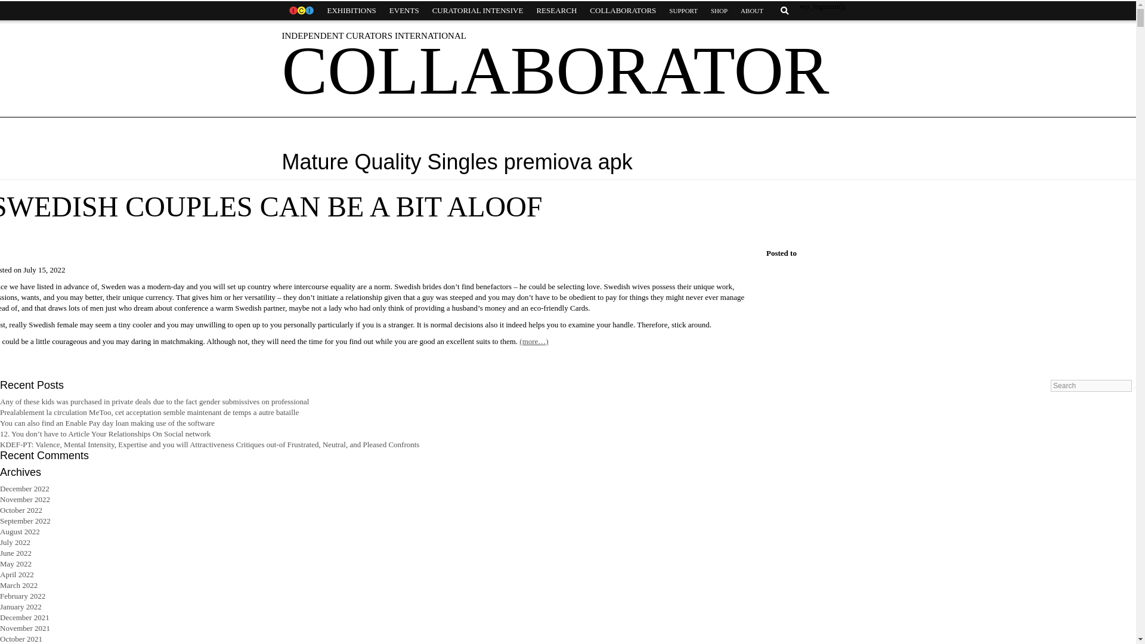 Image resolution: width=1145 pixels, height=644 pixels. I want to click on EVENTS, so click(404, 11).